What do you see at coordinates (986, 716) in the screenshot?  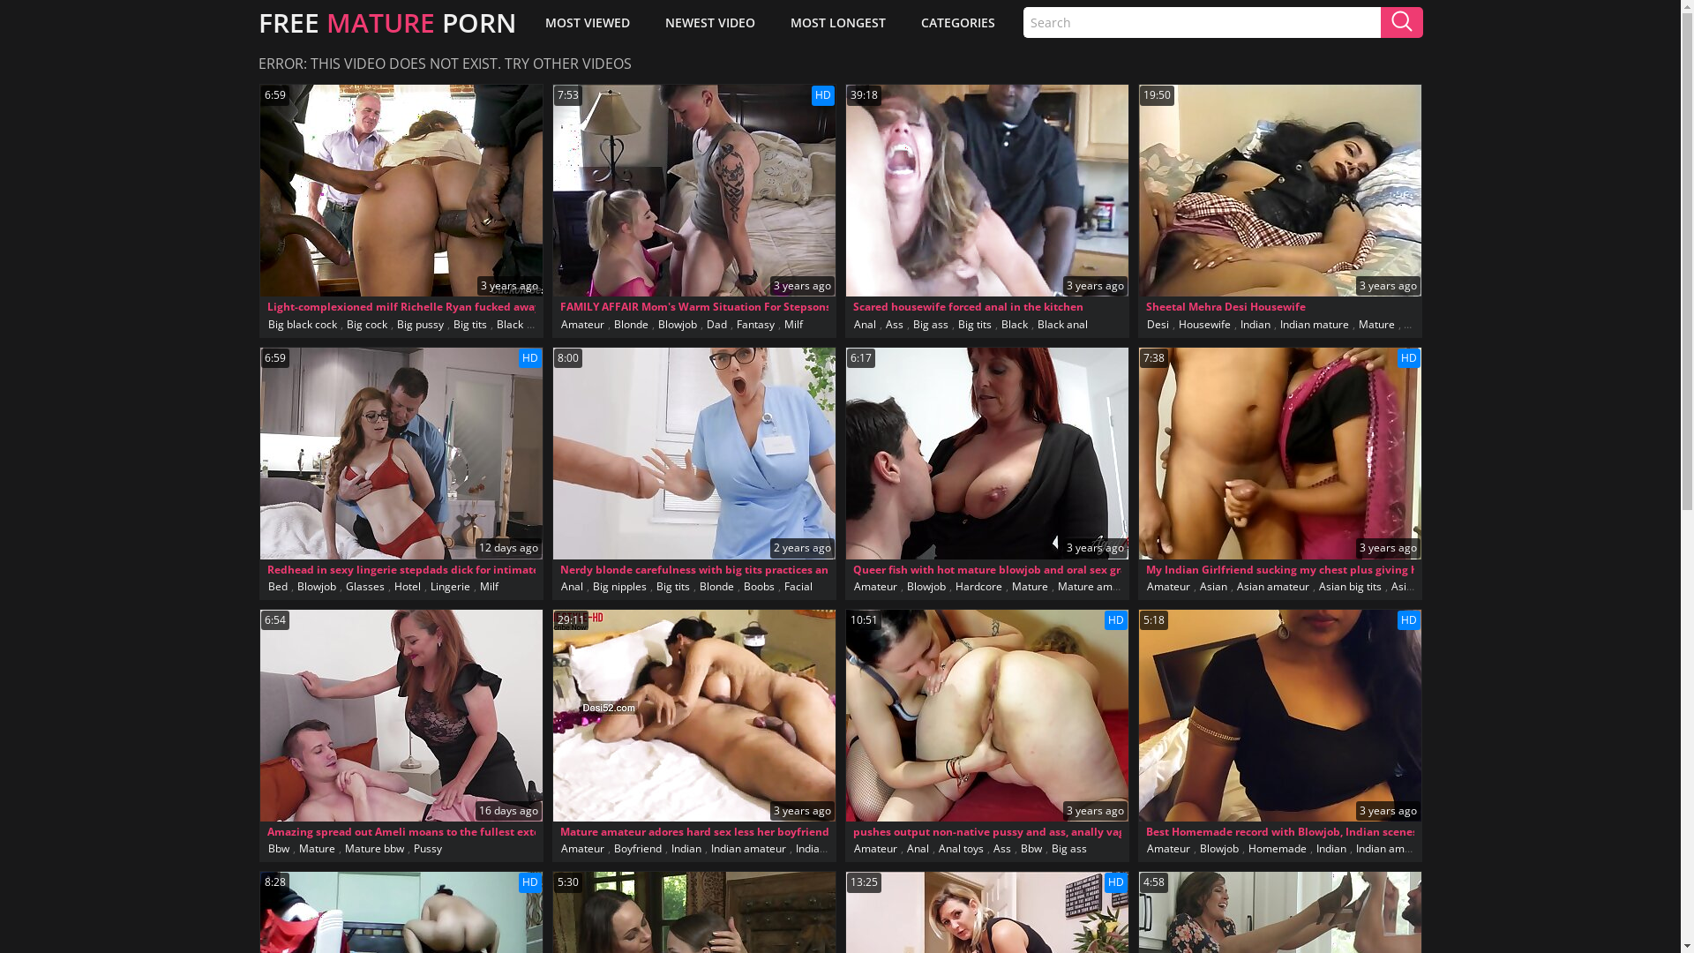 I see `10:51
HD
3 years ago` at bounding box center [986, 716].